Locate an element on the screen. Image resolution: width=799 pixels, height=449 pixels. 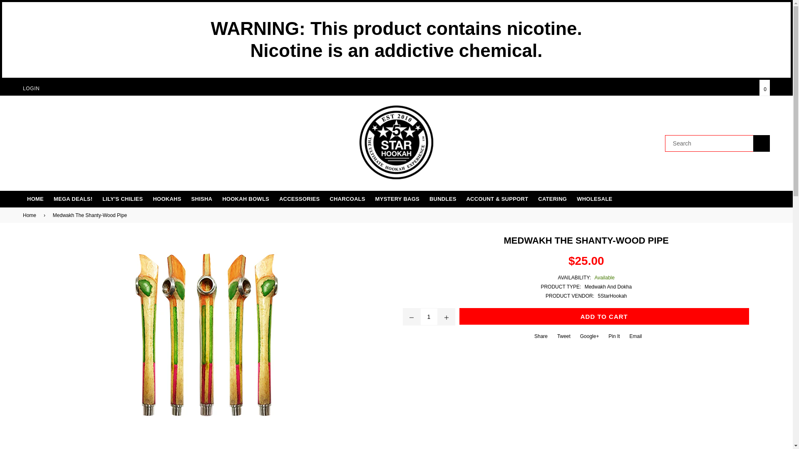
HOME is located at coordinates (35, 199).